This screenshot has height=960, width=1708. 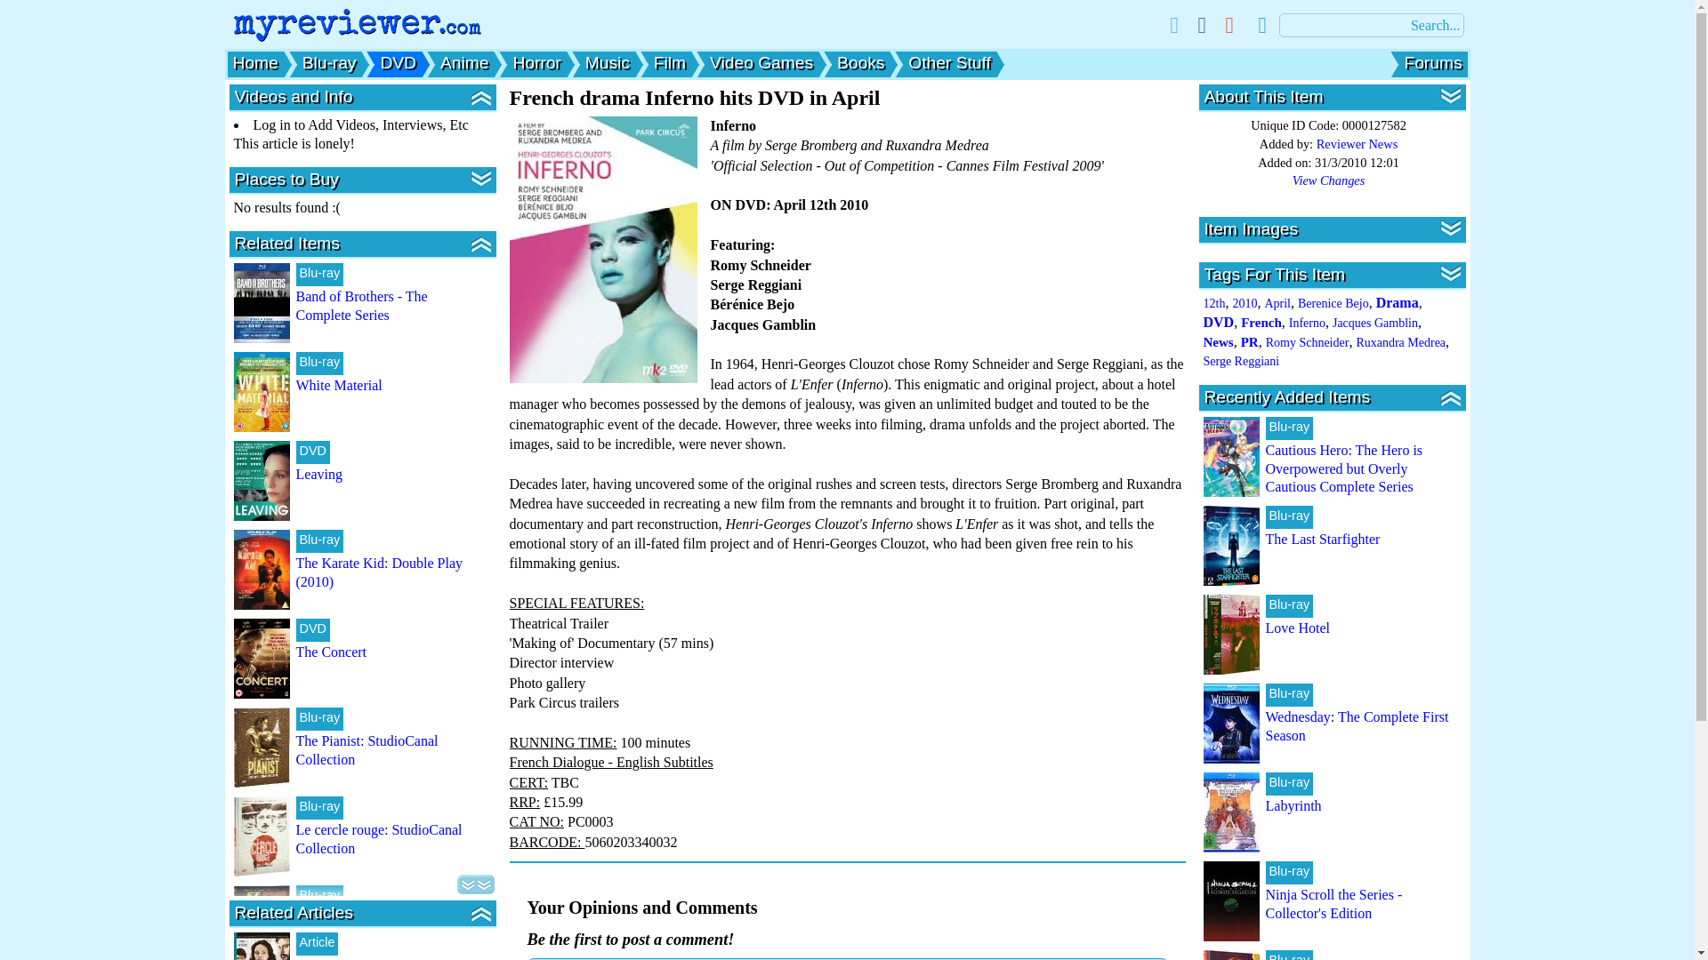 I want to click on Share on Twitter, so click(x=1172, y=25).